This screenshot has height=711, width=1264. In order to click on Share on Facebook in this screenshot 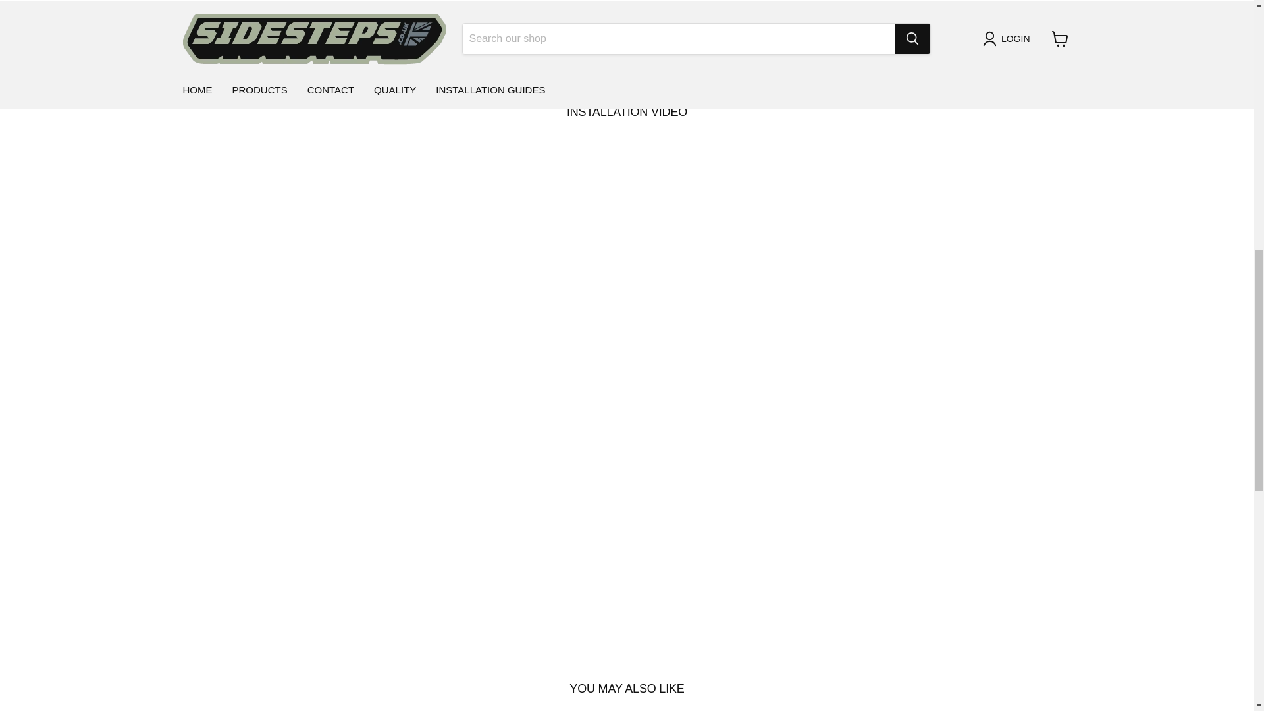, I will do `click(670, 41)`.